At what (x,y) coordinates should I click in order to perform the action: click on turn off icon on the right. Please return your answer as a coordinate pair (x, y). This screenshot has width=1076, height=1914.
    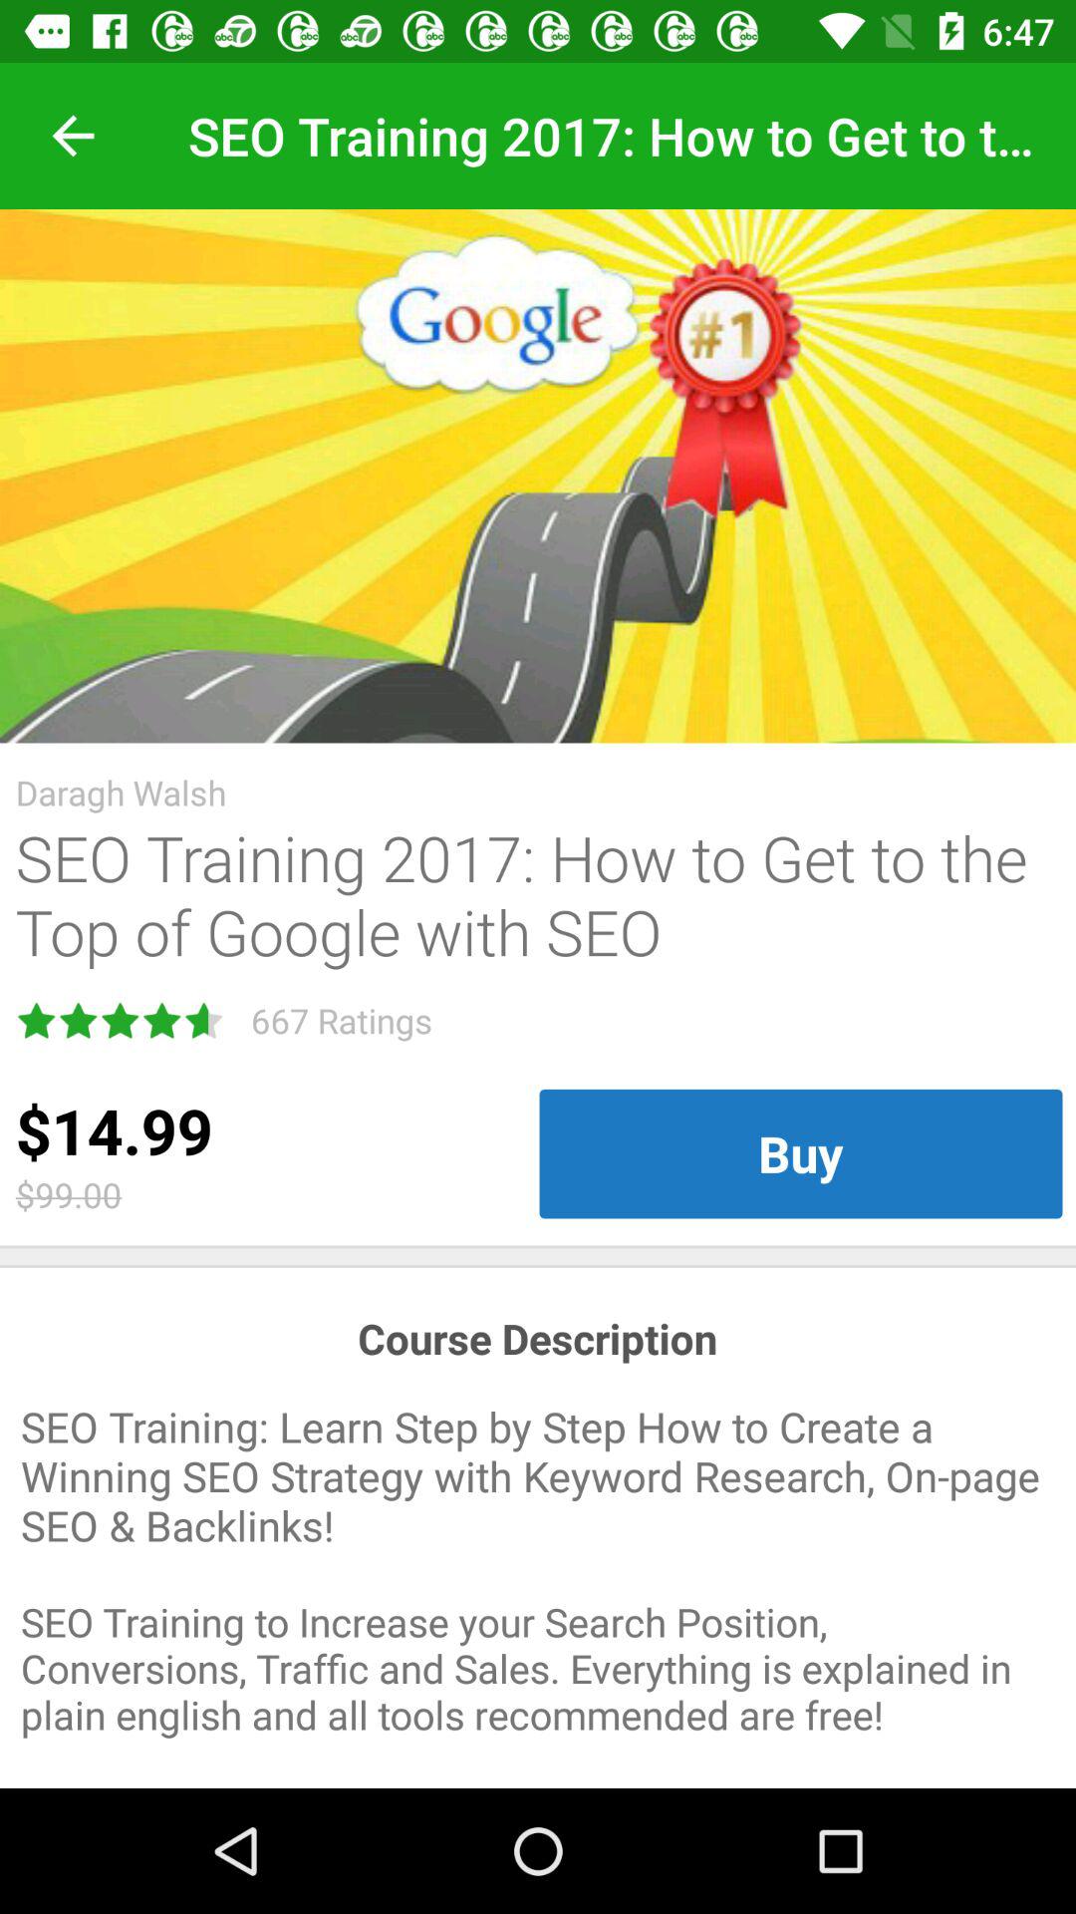
    Looking at the image, I should click on (801, 1153).